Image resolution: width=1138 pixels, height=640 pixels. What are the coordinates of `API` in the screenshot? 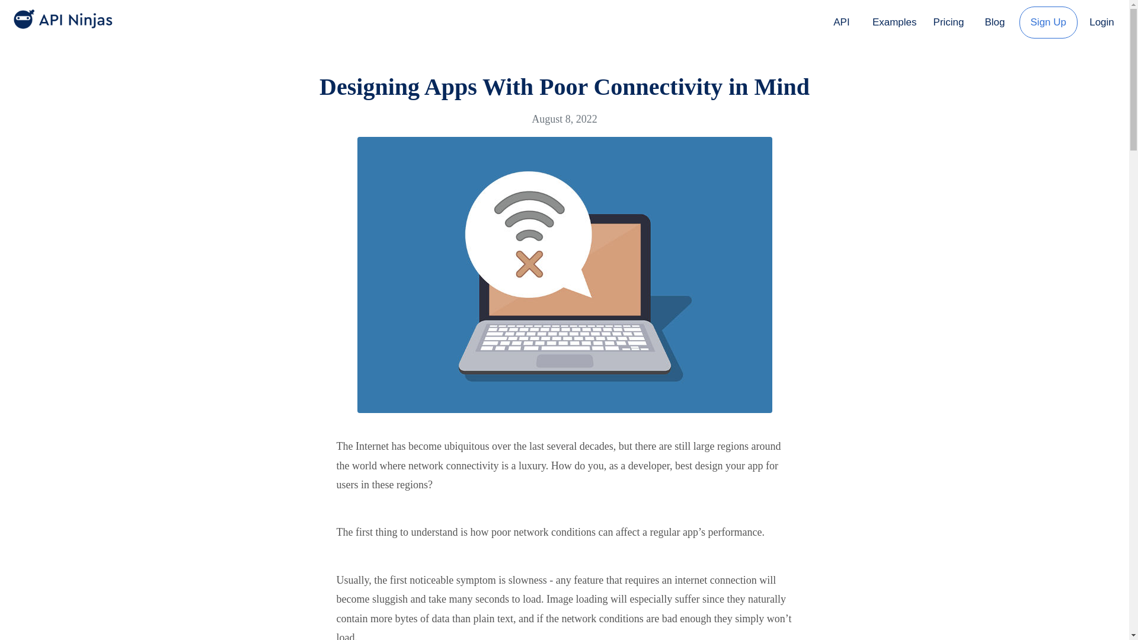 It's located at (842, 22).